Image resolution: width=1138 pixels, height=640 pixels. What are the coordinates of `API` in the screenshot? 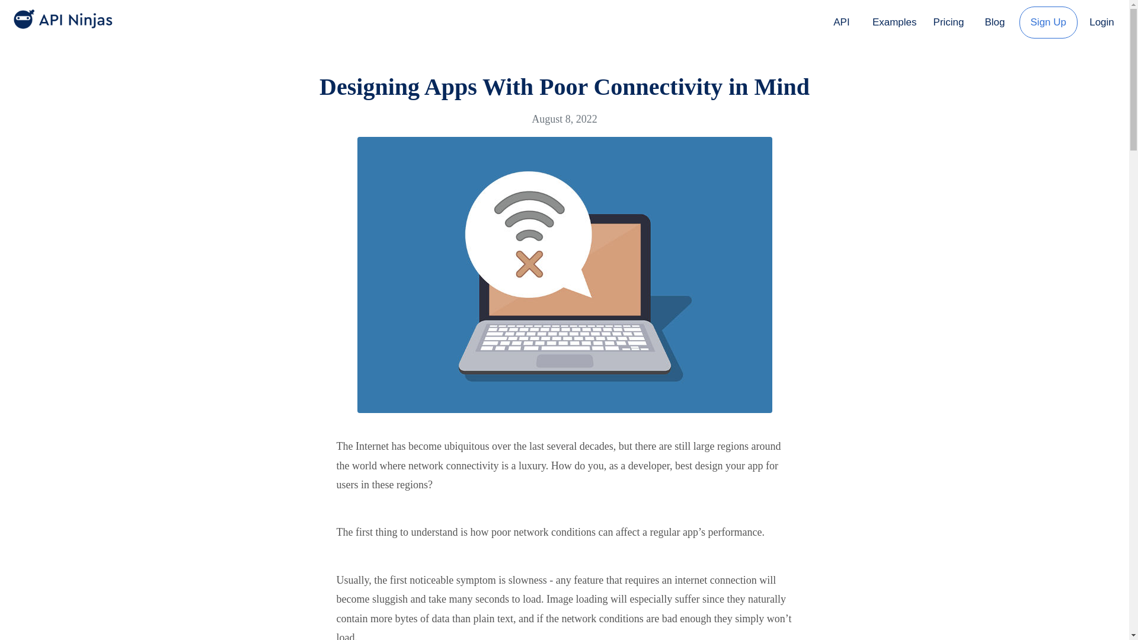 It's located at (842, 22).